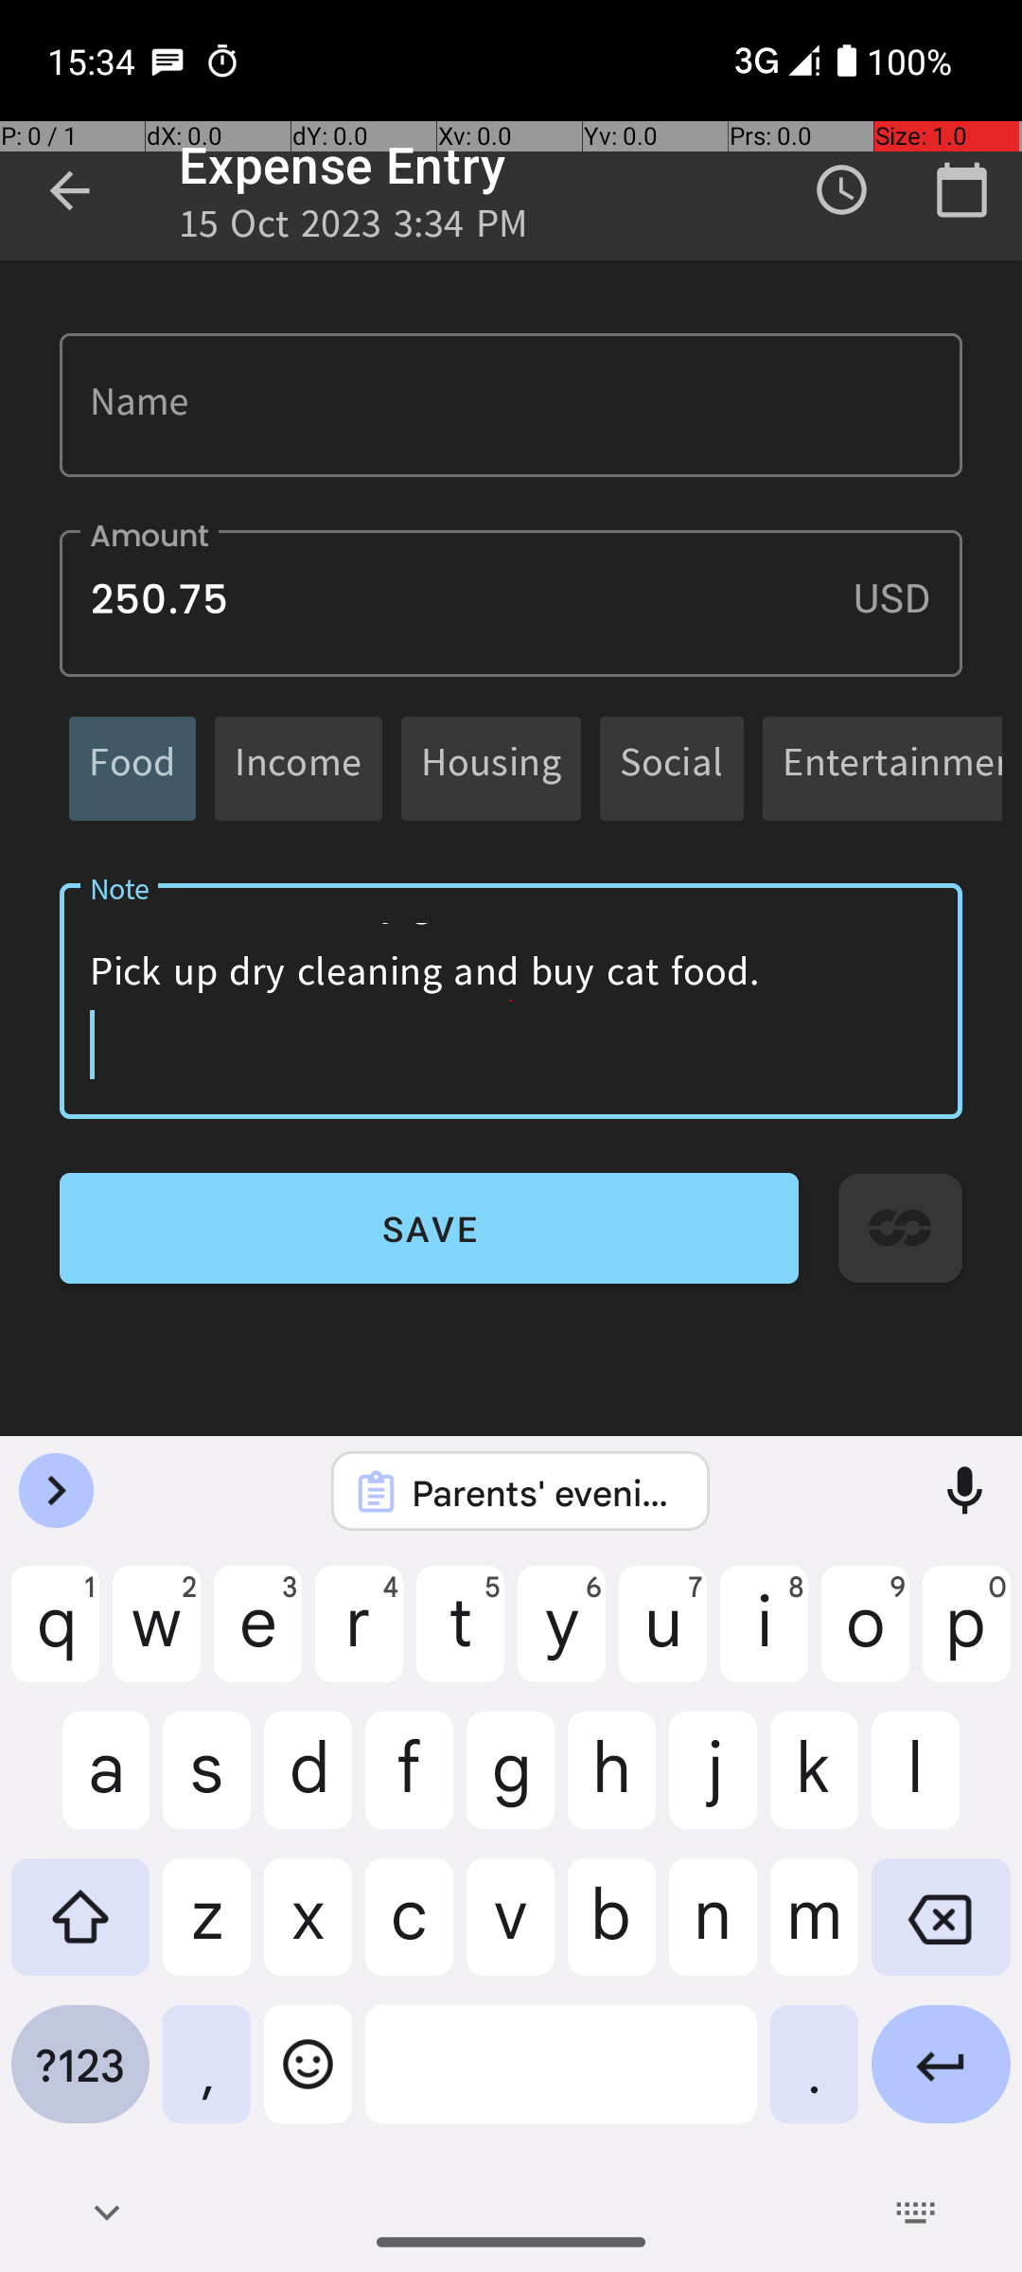 The width and height of the screenshot is (1022, 2272). Describe the element at coordinates (545, 1492) in the screenshot. I see `Parents' evening at school this Wednesday.` at that location.